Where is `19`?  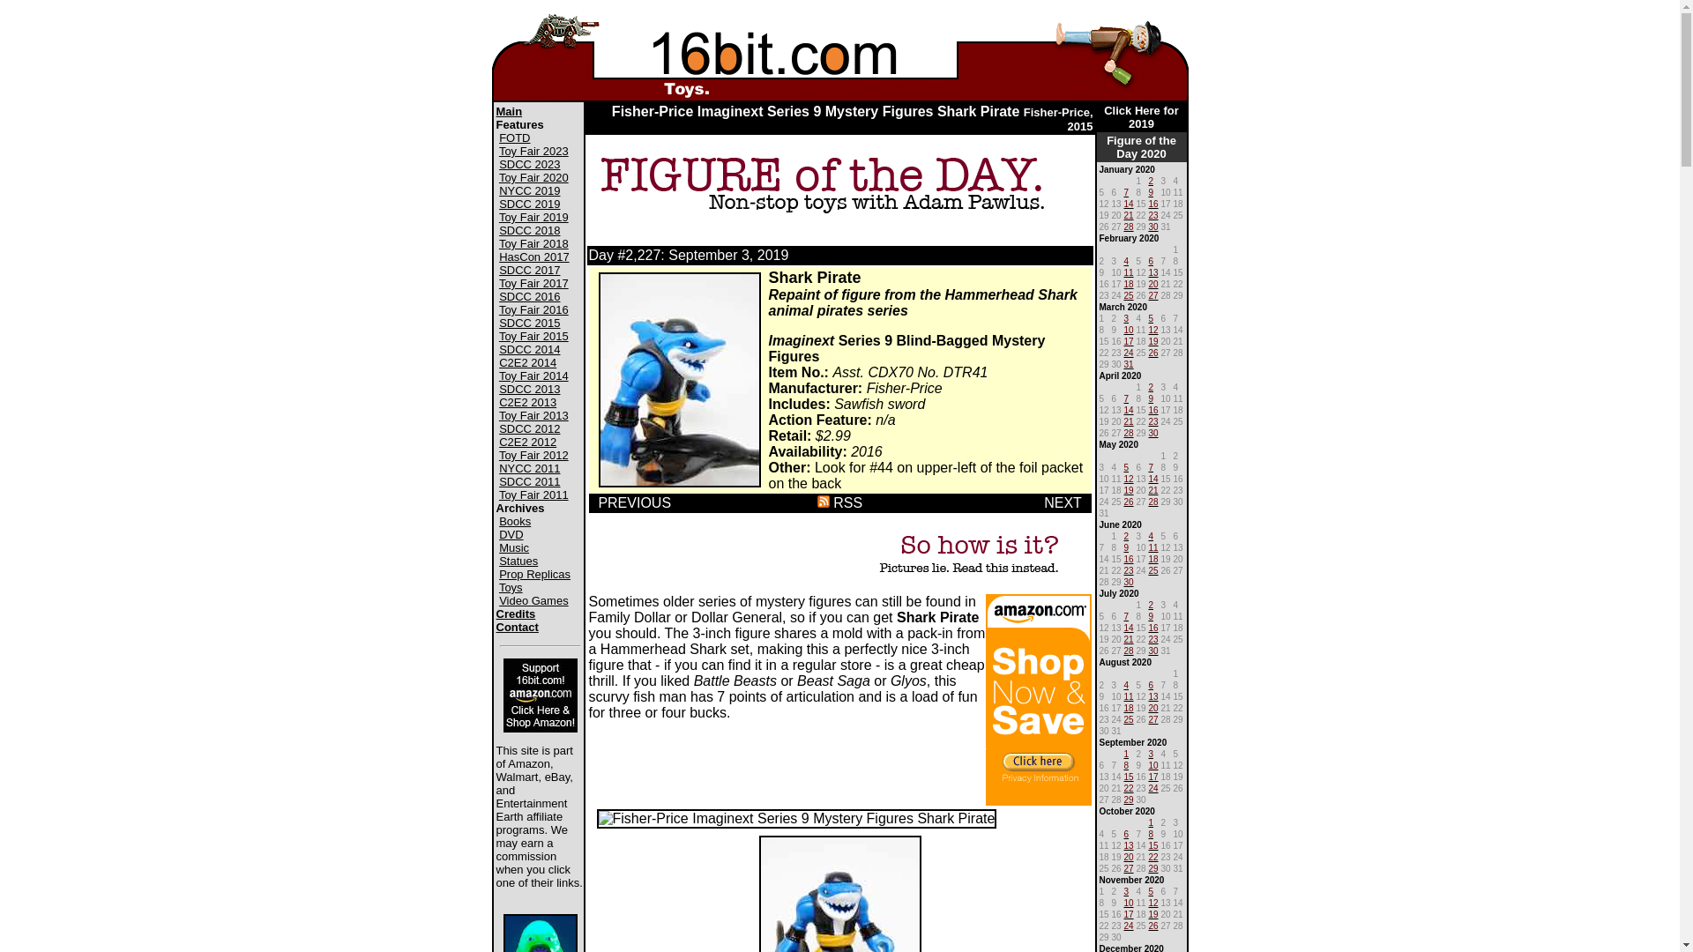
19 is located at coordinates (1153, 913).